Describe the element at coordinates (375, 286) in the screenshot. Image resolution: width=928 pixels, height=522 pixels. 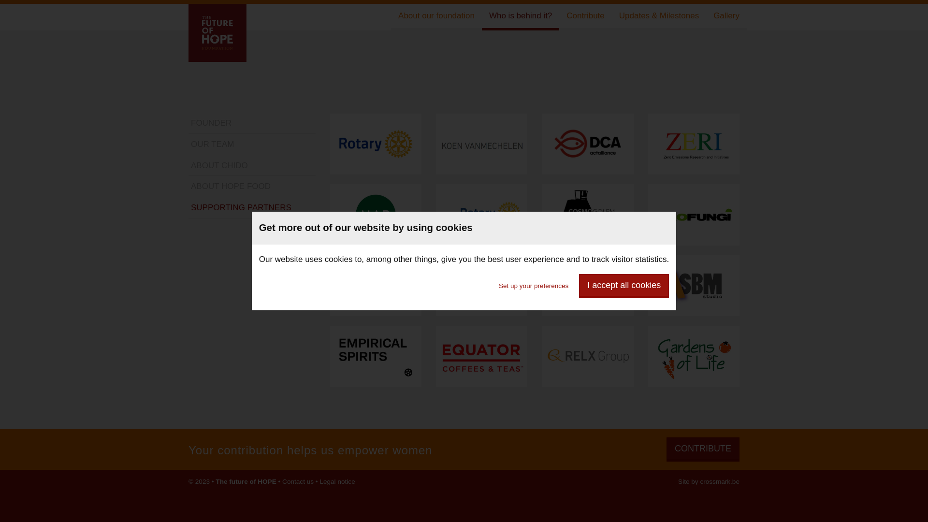
I see `Coming World Remember Me` at that location.